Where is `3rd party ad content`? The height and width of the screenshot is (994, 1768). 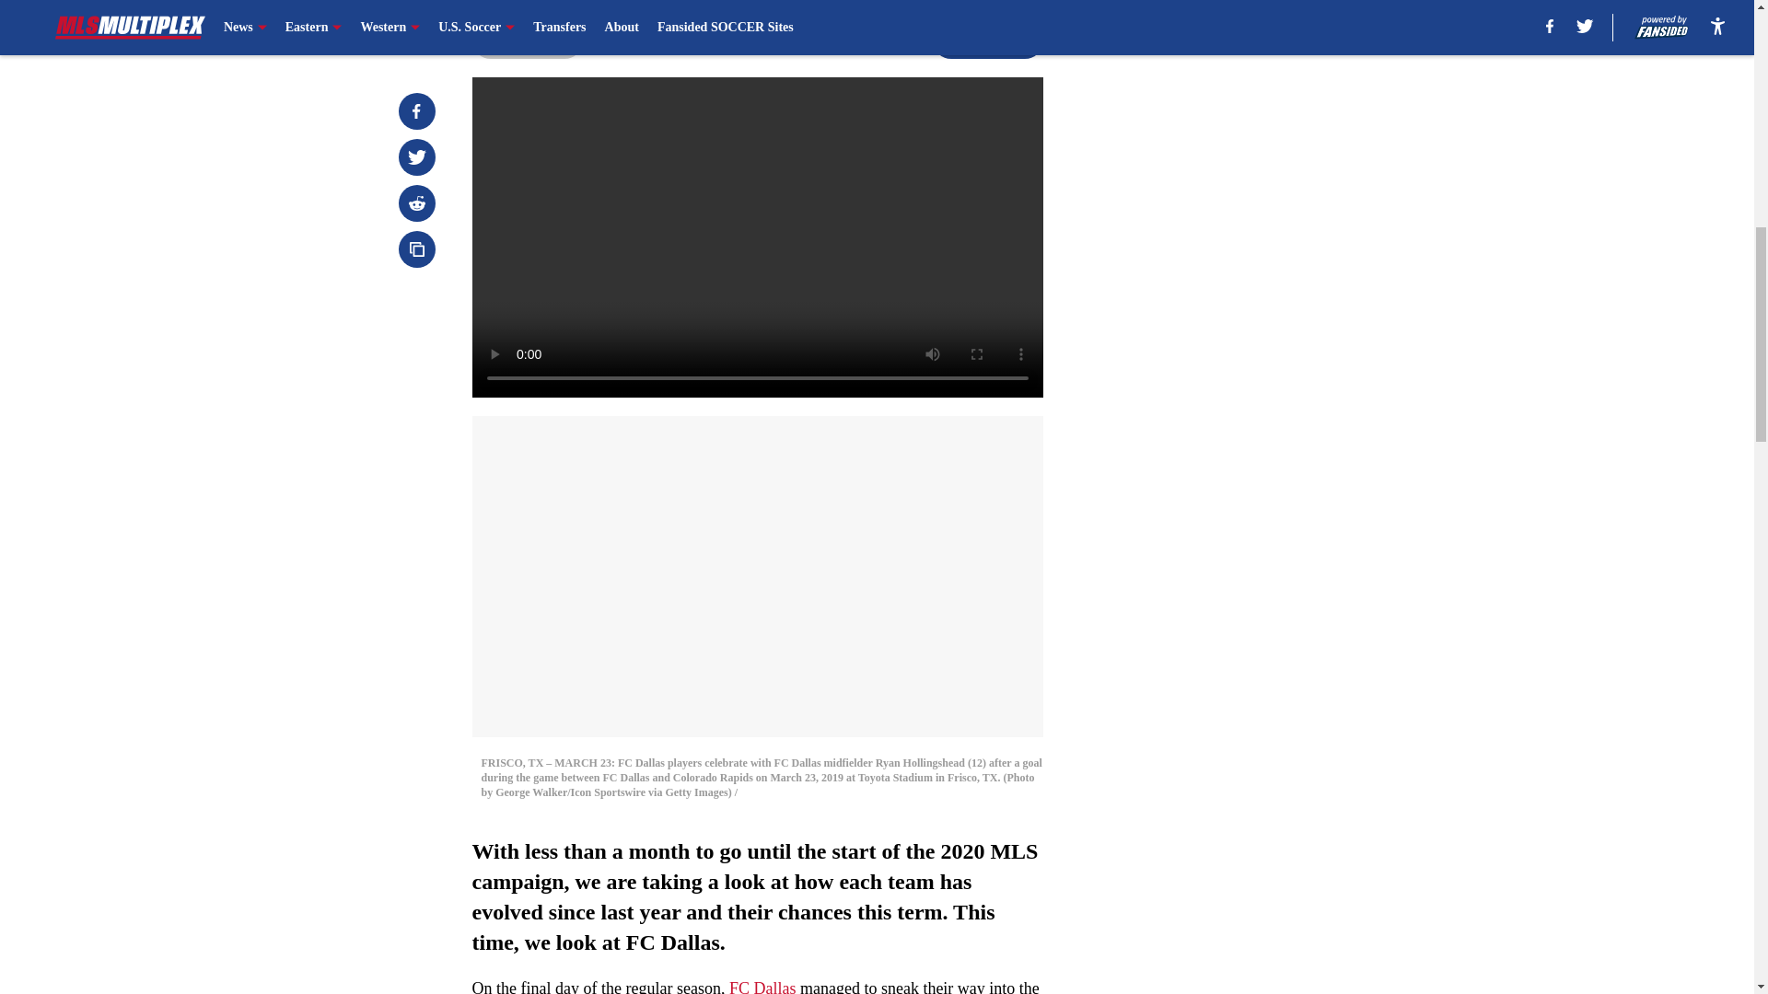 3rd party ad content is located at coordinates (1273, 136).